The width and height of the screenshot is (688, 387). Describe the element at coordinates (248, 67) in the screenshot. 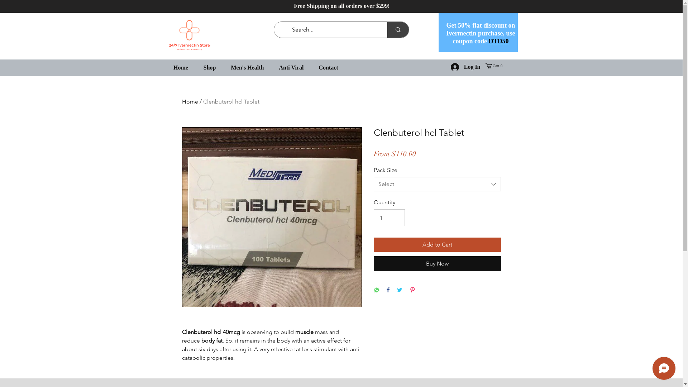

I see `Men's Health` at that location.